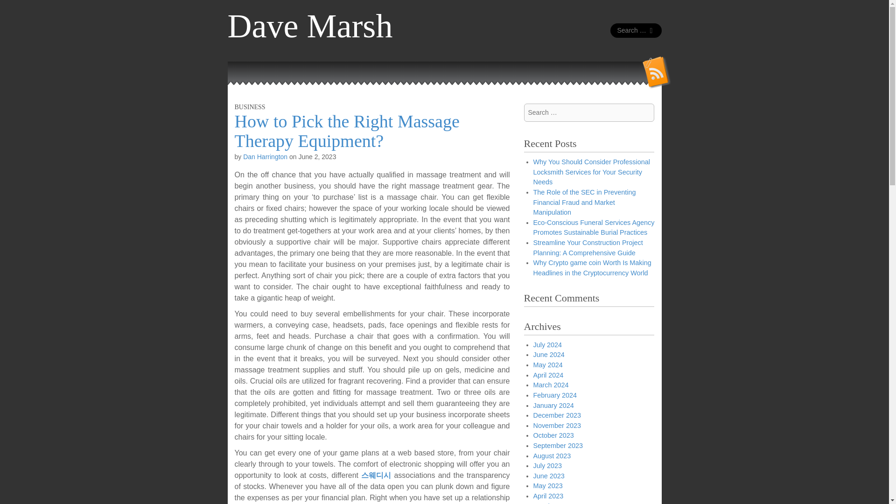 This screenshot has height=504, width=896. What do you see at coordinates (548, 496) in the screenshot?
I see `April 2023` at bounding box center [548, 496].